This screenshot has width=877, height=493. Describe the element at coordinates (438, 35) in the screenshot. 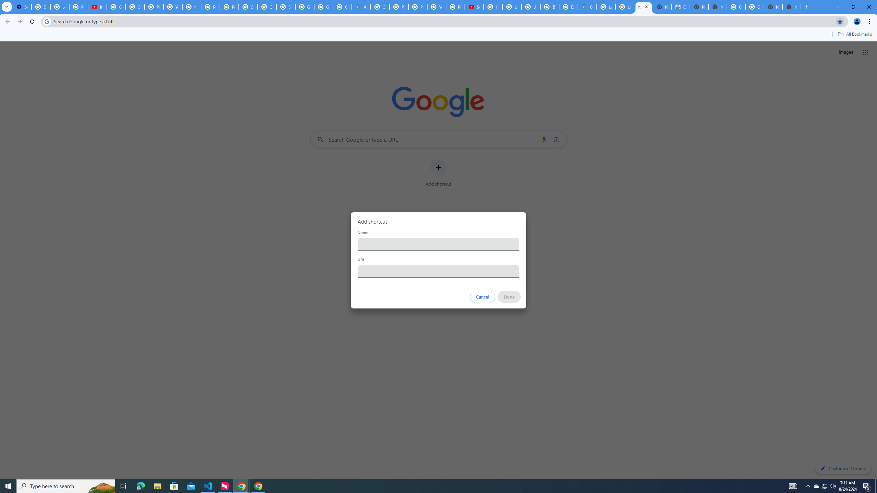

I see `Bookmarks` at that location.